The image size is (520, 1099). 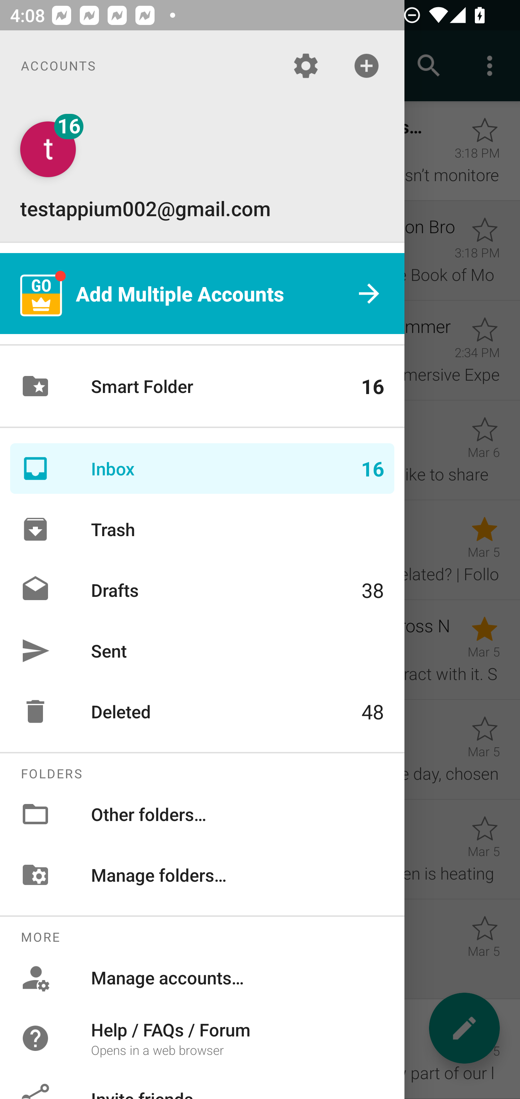 What do you see at coordinates (202, 875) in the screenshot?
I see `Manage folders…` at bounding box center [202, 875].